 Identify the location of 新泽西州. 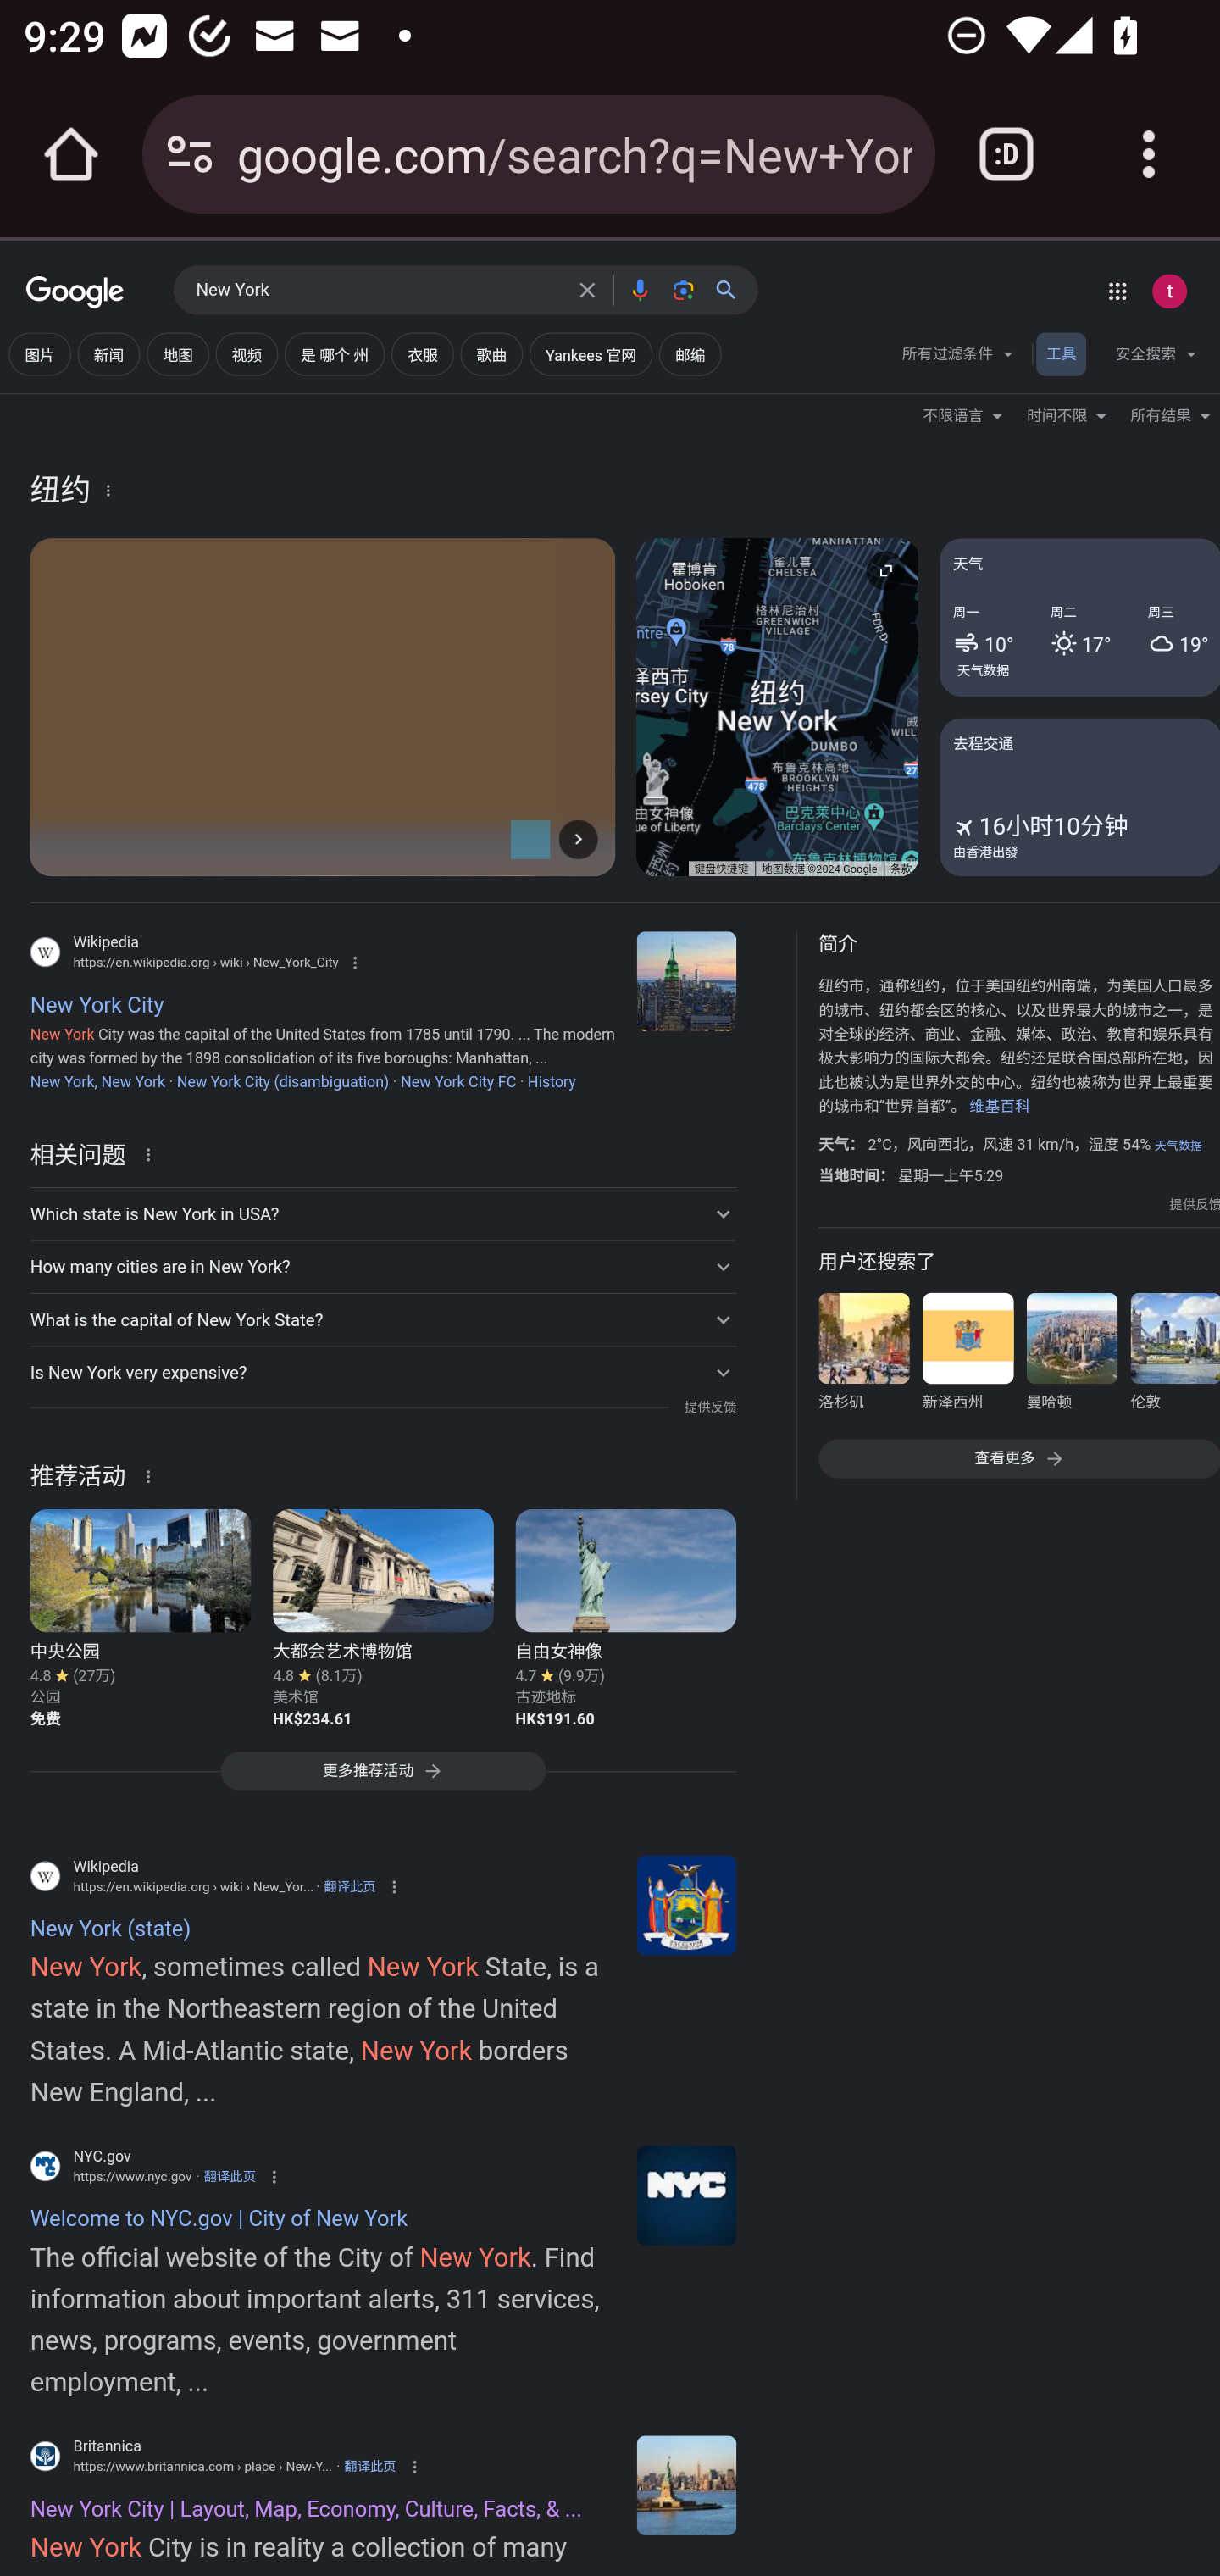
(968, 1357).